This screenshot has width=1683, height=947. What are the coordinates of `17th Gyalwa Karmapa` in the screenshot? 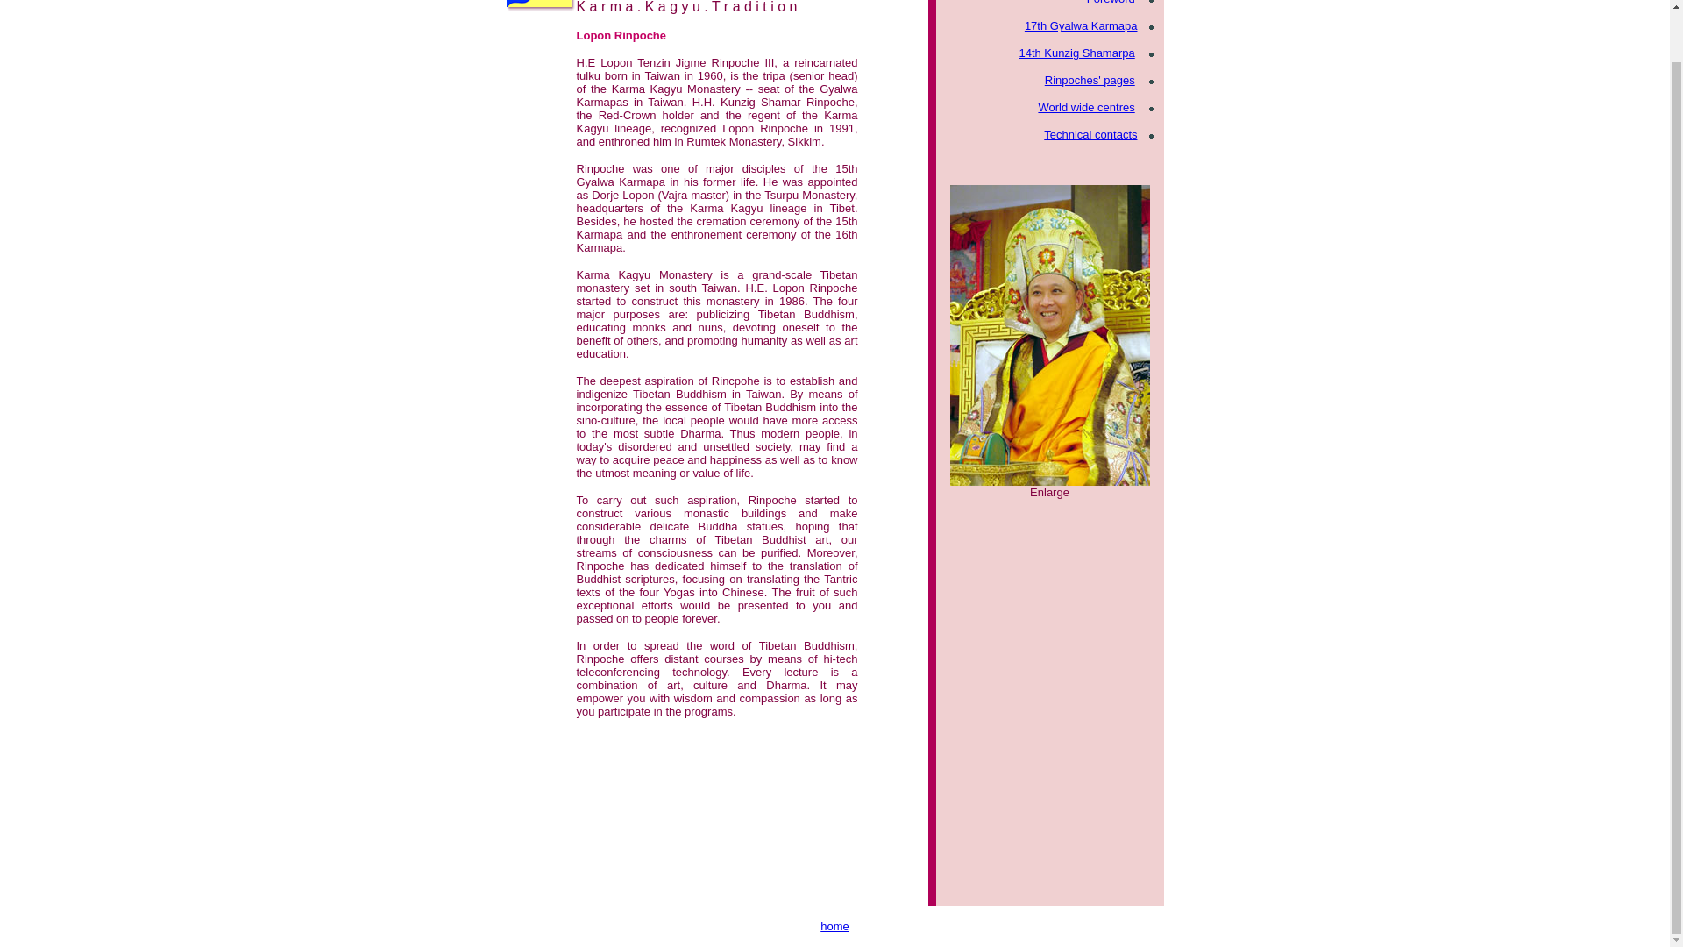 It's located at (1081, 25).